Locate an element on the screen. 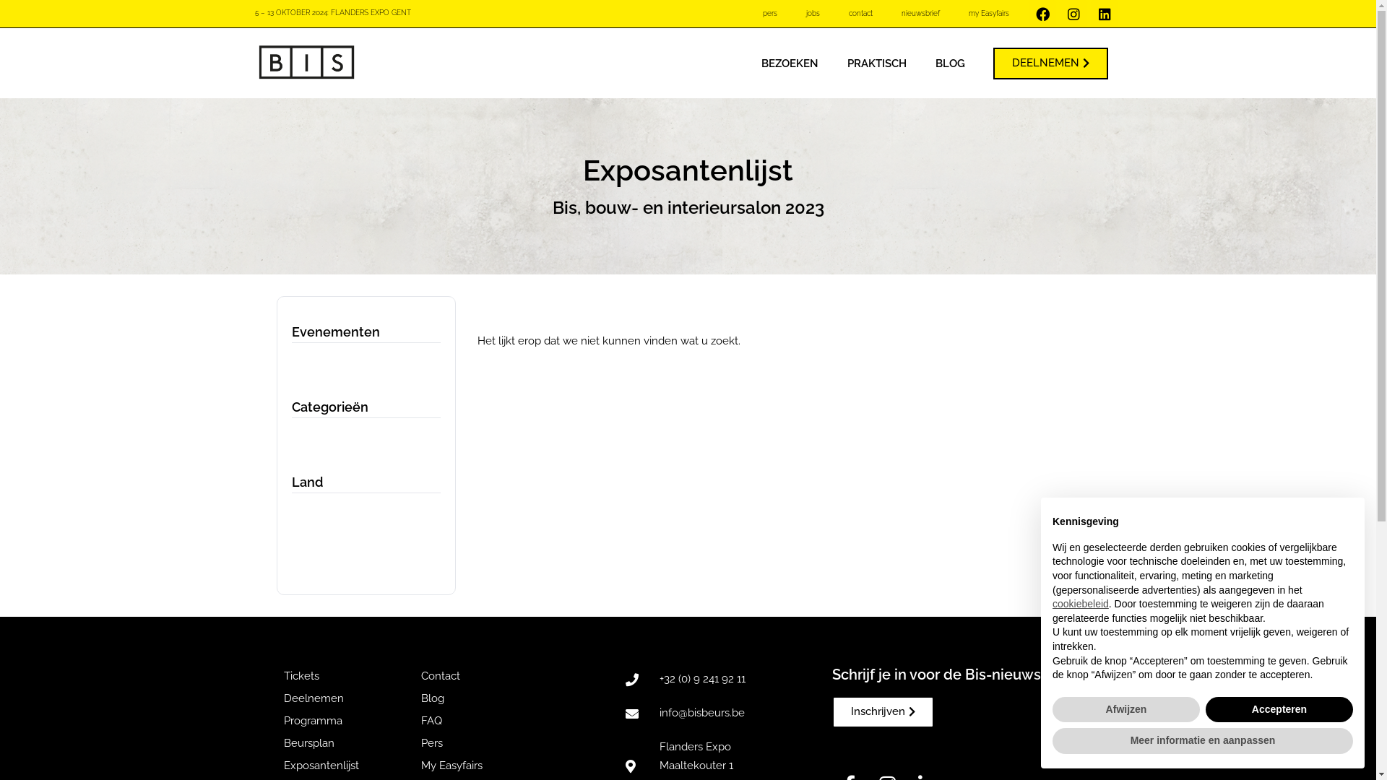  nieuwsbrief is located at coordinates (920, 14).